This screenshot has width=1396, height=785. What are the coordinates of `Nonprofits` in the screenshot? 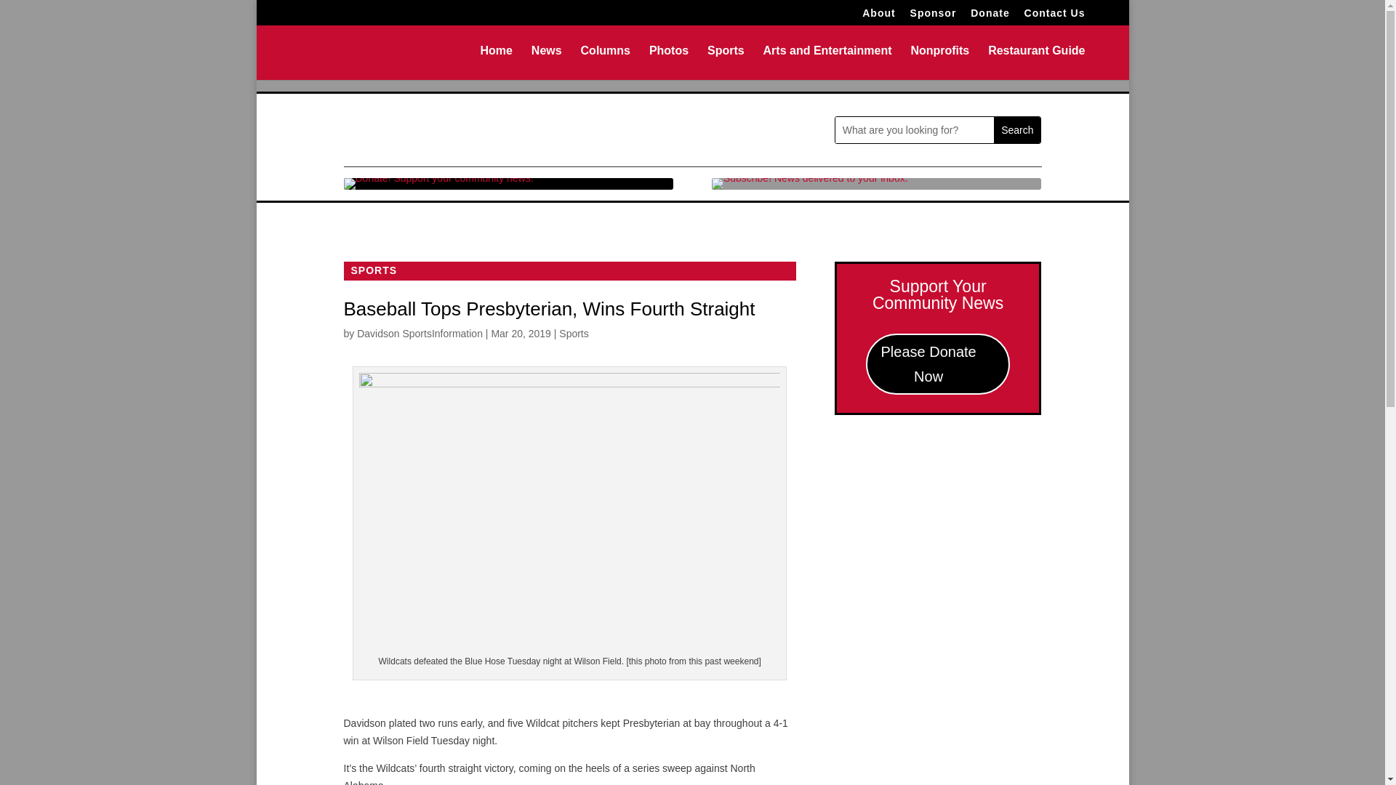 It's located at (939, 63).